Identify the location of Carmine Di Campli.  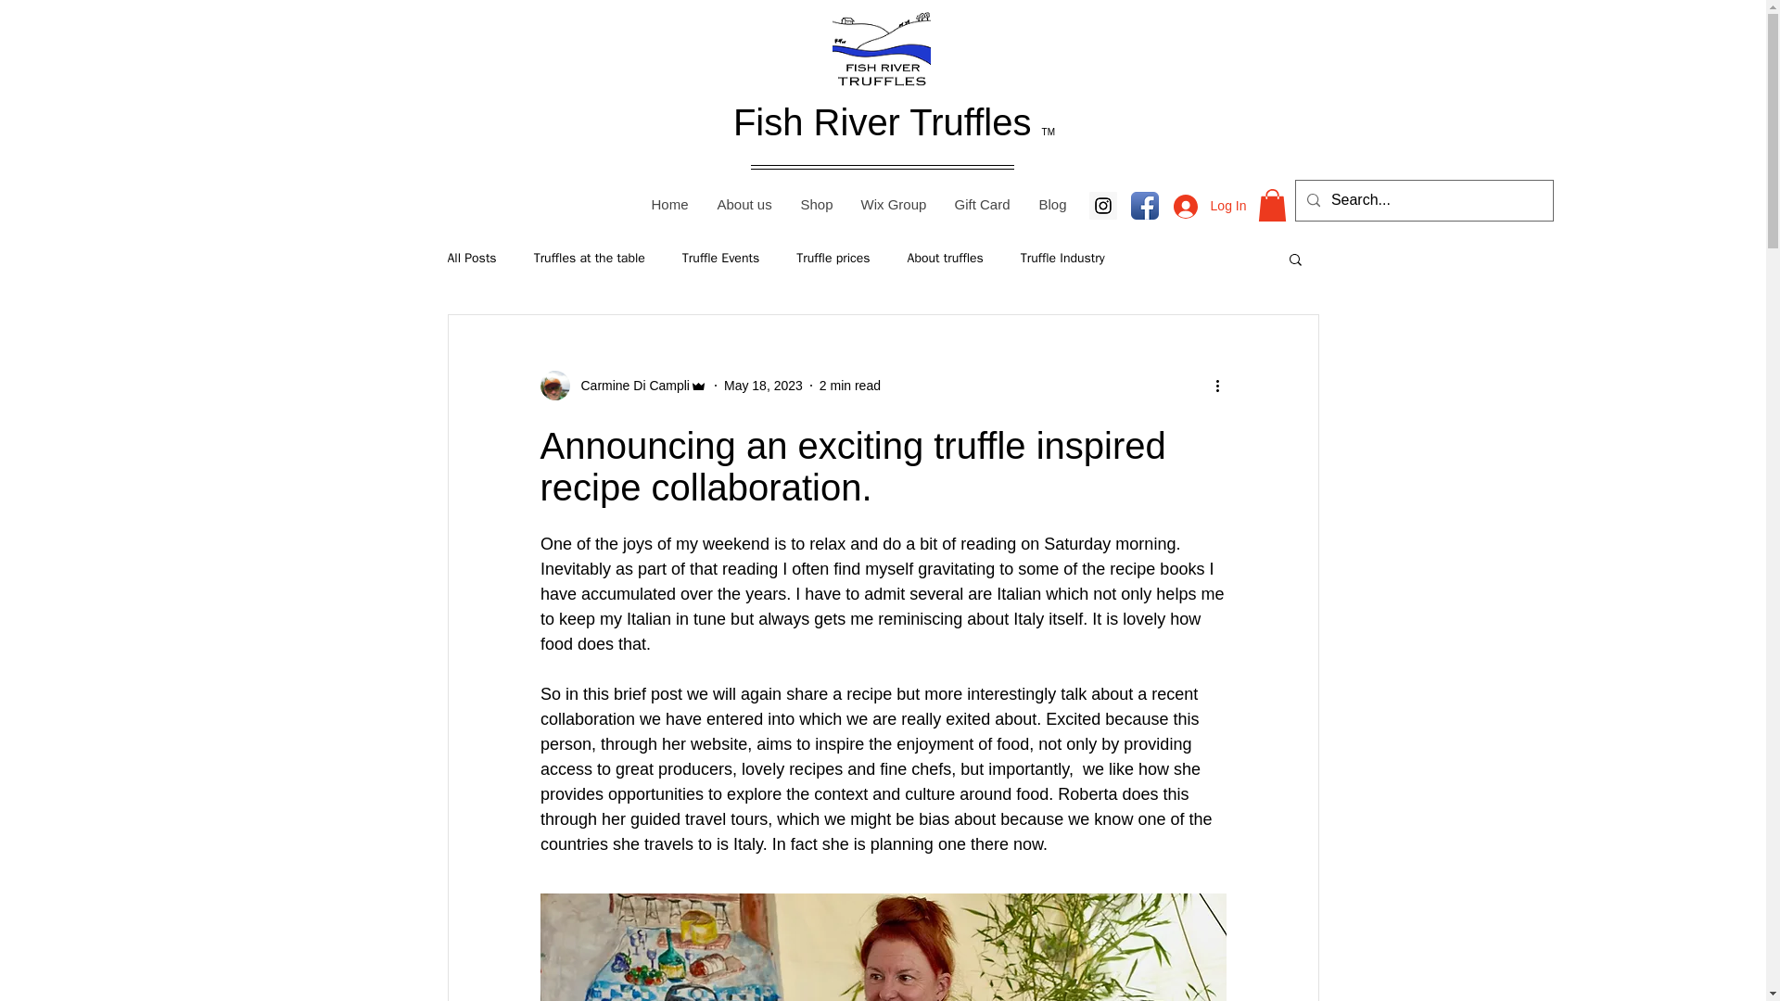
(629, 386).